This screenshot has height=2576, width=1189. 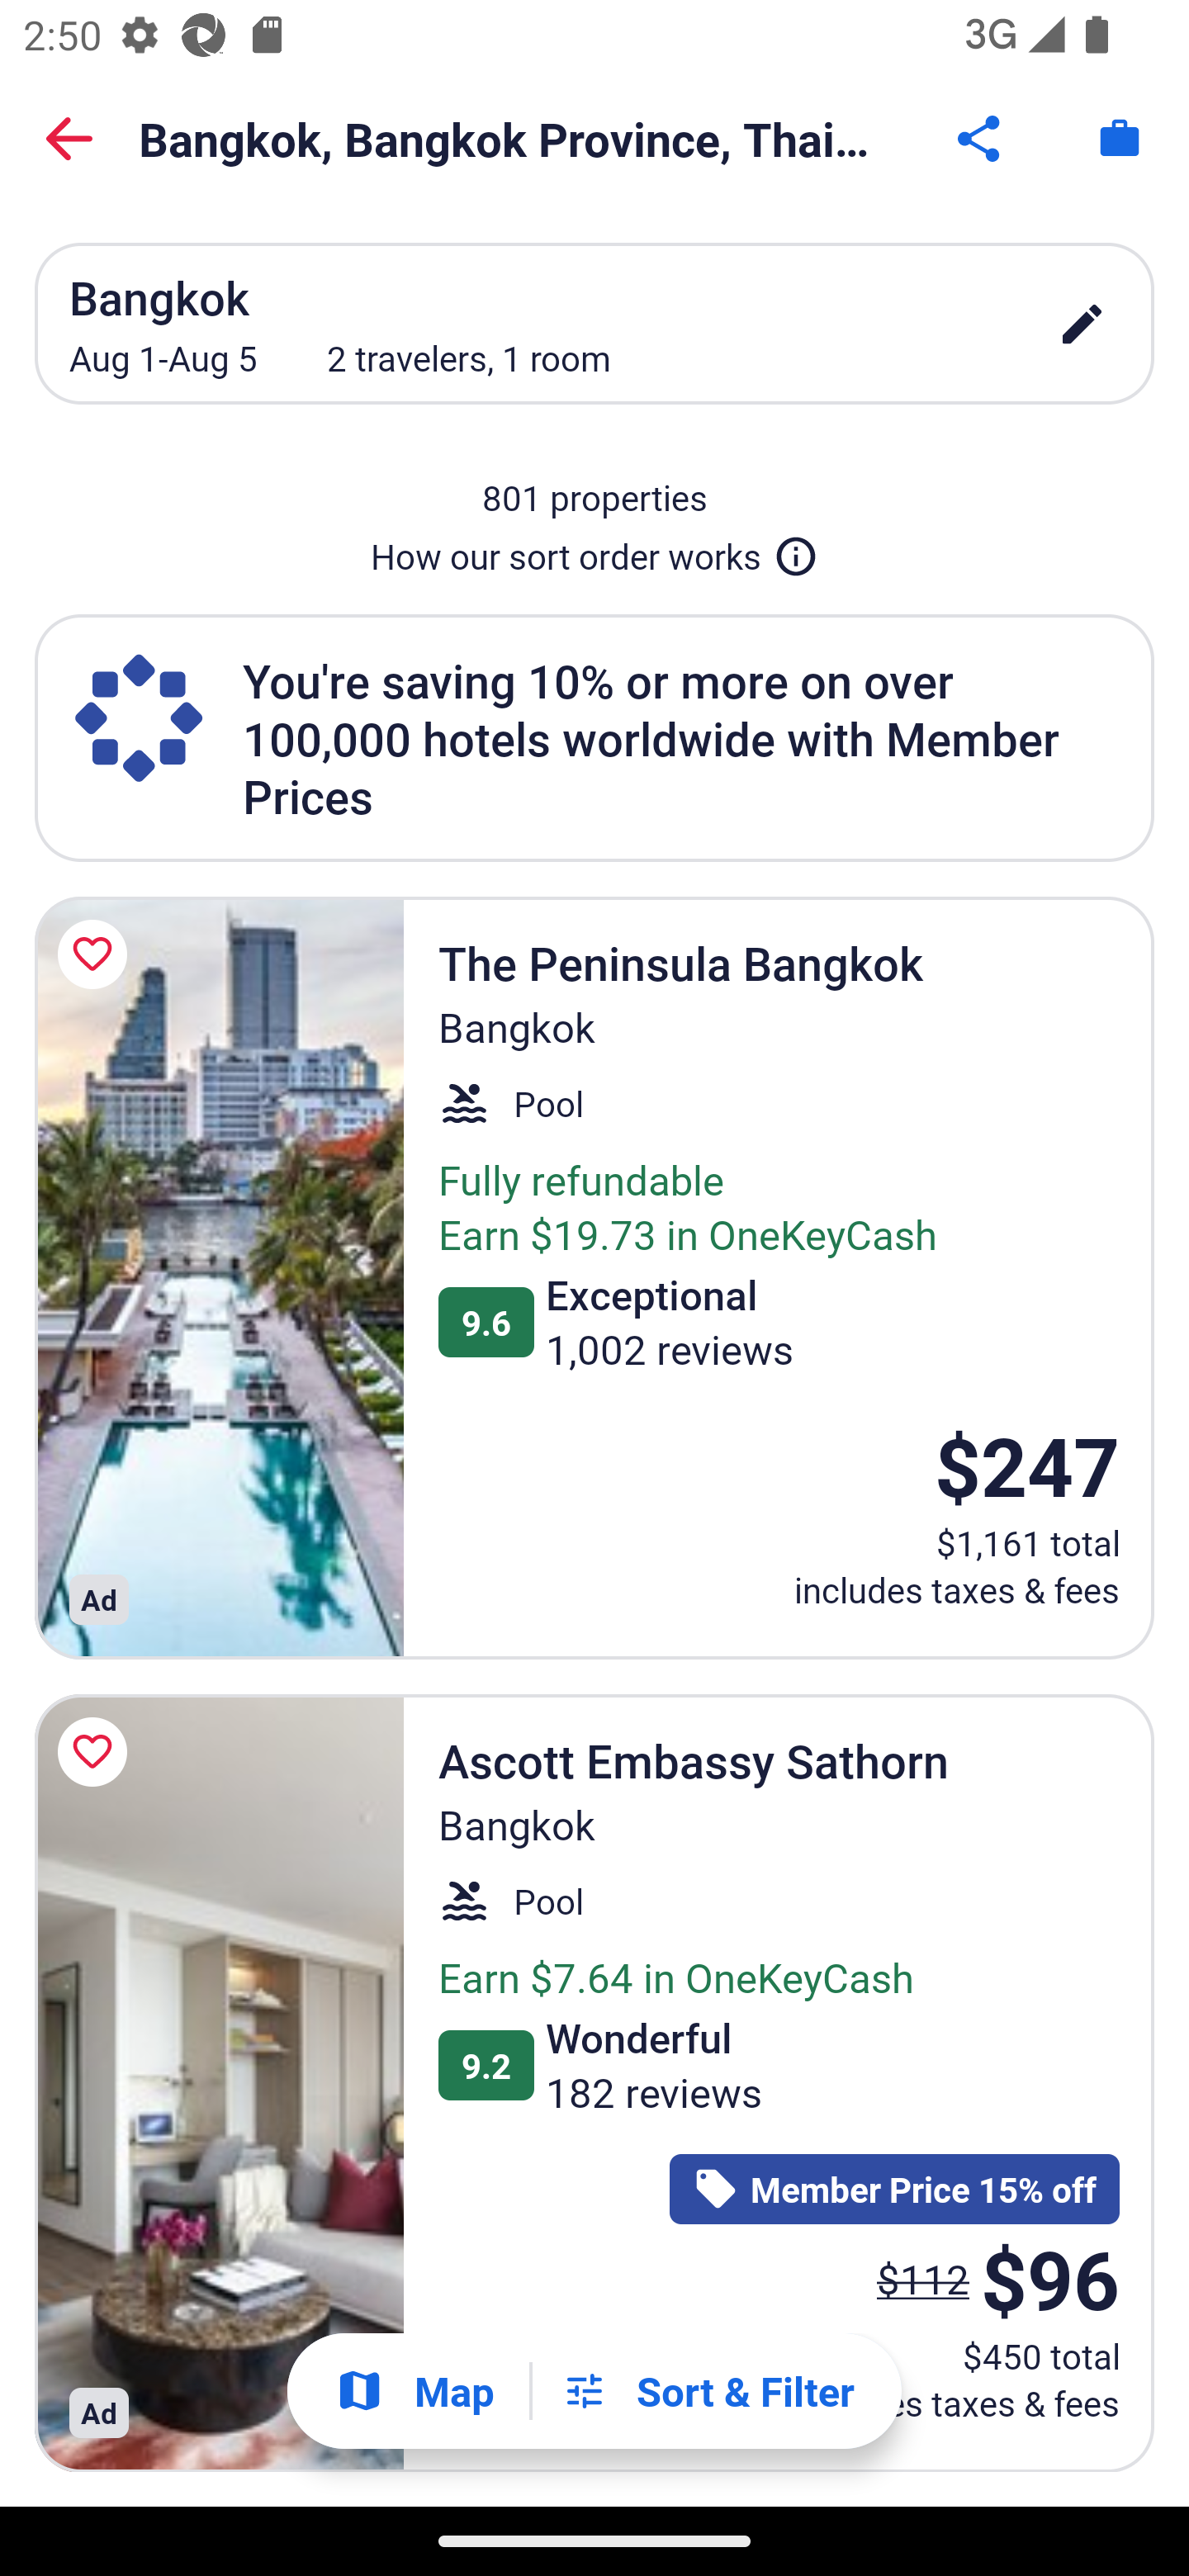 I want to click on Show map Map Show map Button, so click(x=414, y=2391).